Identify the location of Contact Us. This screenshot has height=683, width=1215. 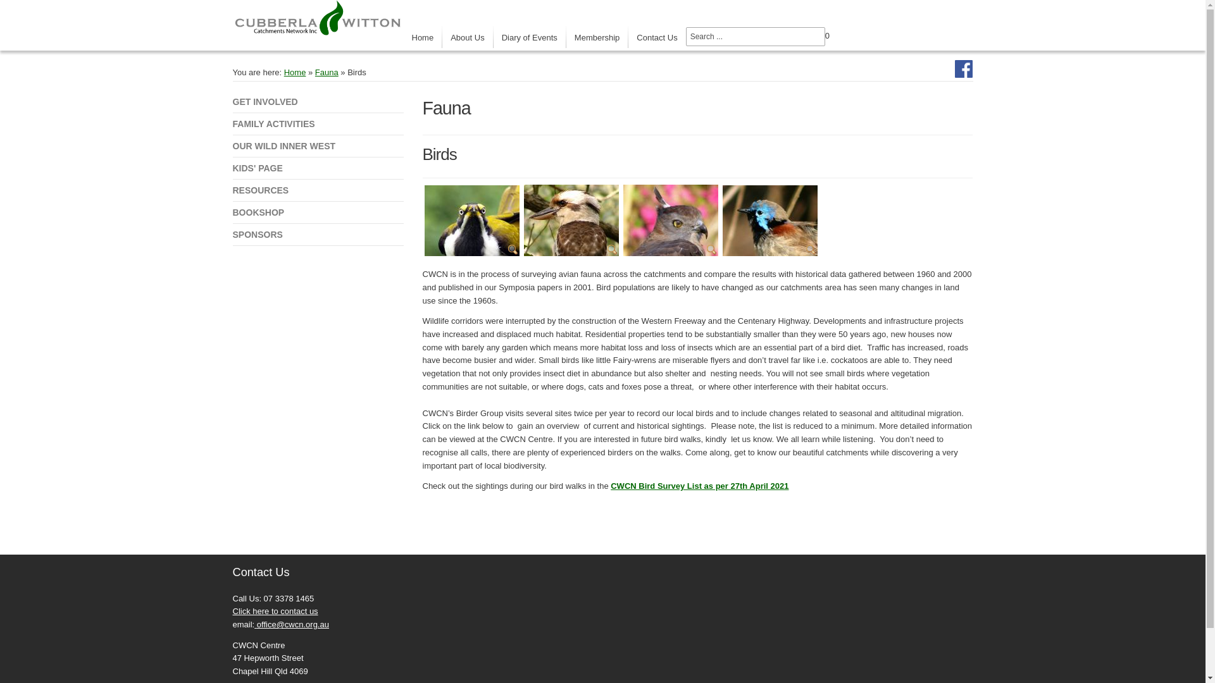
(657, 37).